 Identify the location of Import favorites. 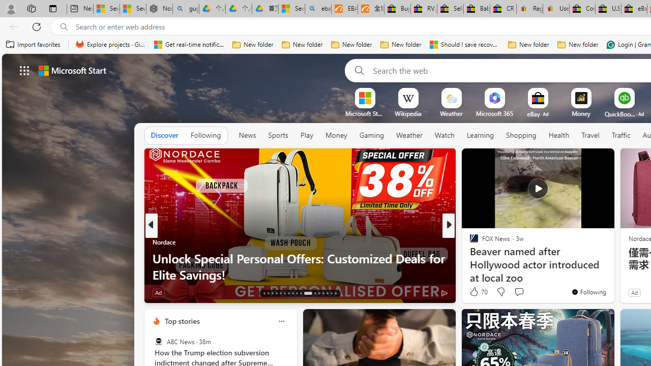
(34, 45).